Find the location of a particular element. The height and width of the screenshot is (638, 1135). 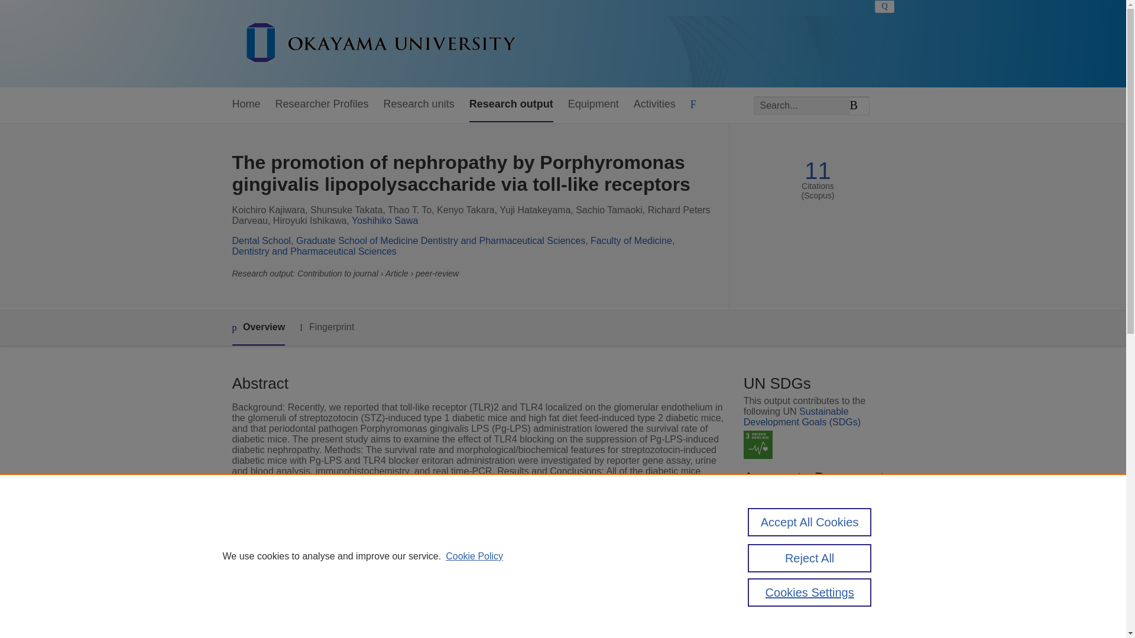

Yoshihiko Sawa is located at coordinates (384, 221).